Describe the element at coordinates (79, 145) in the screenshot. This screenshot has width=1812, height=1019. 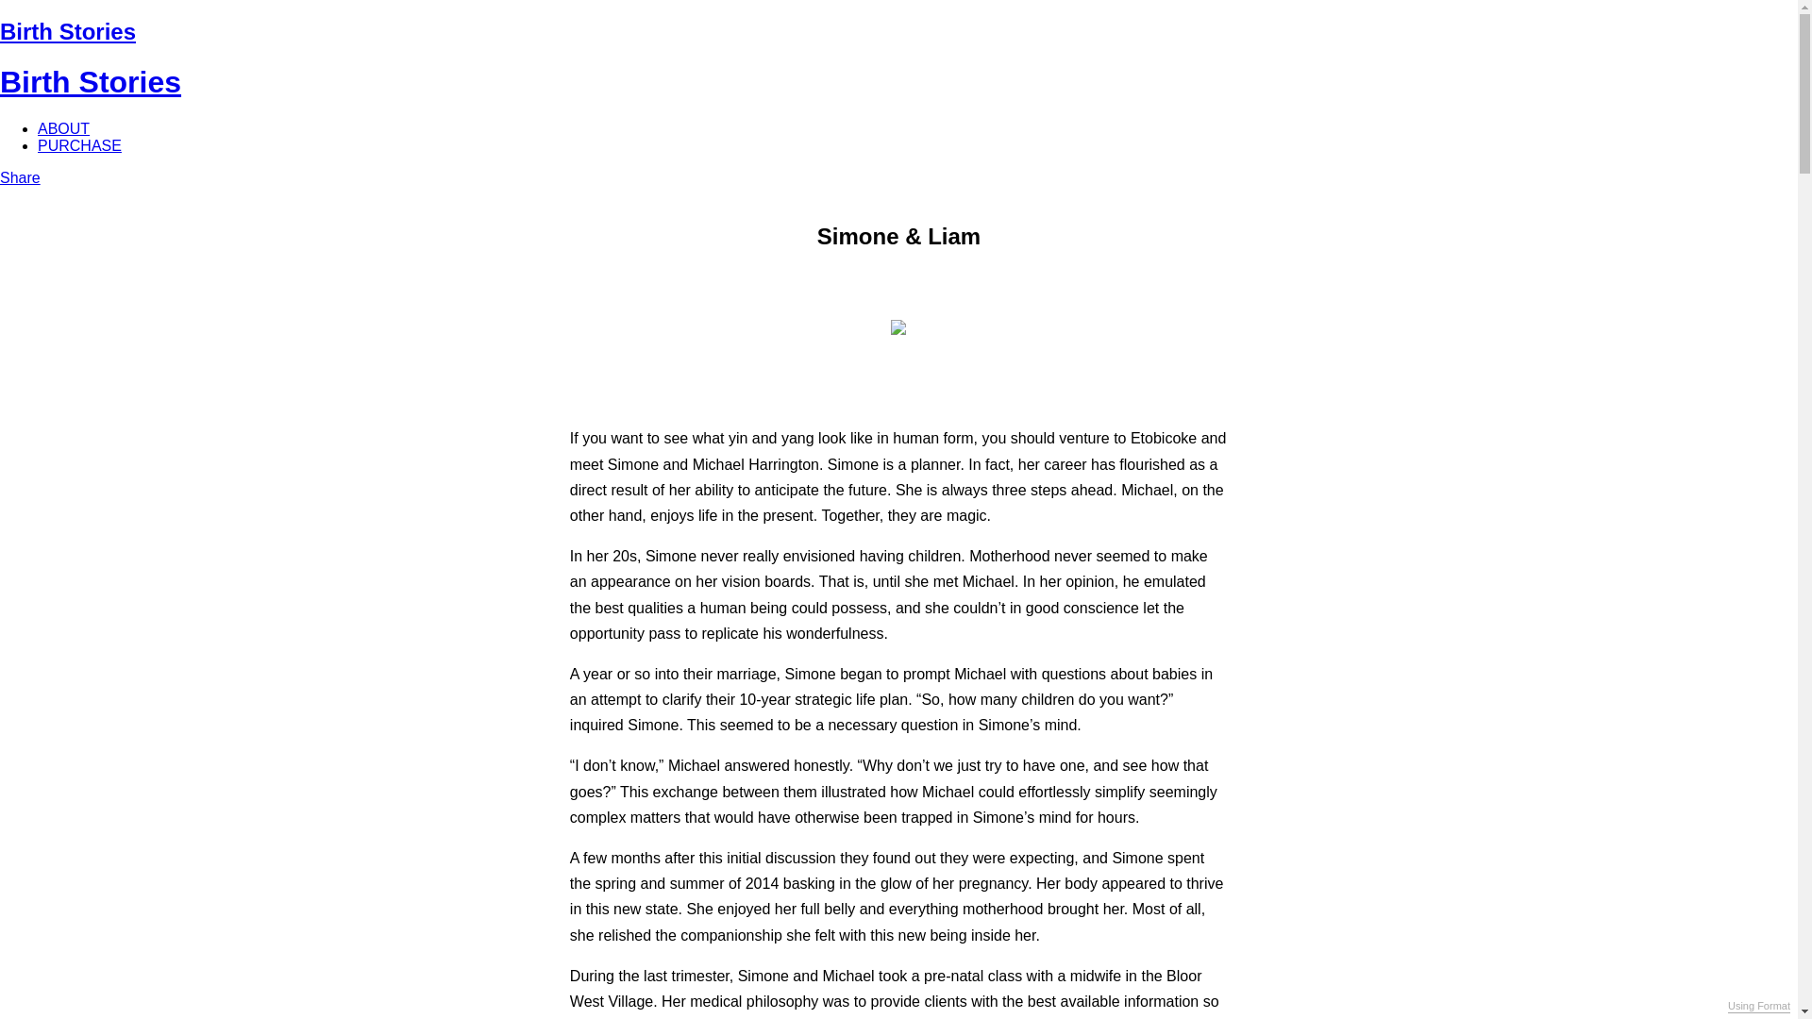
I see `PURCHASE` at that location.